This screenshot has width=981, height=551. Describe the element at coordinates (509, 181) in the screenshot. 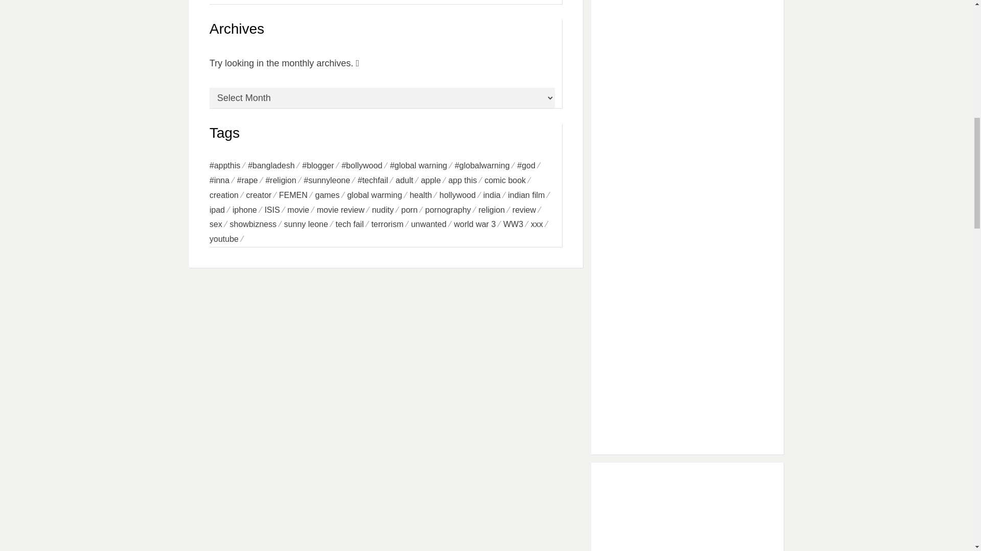

I see `comic book` at that location.